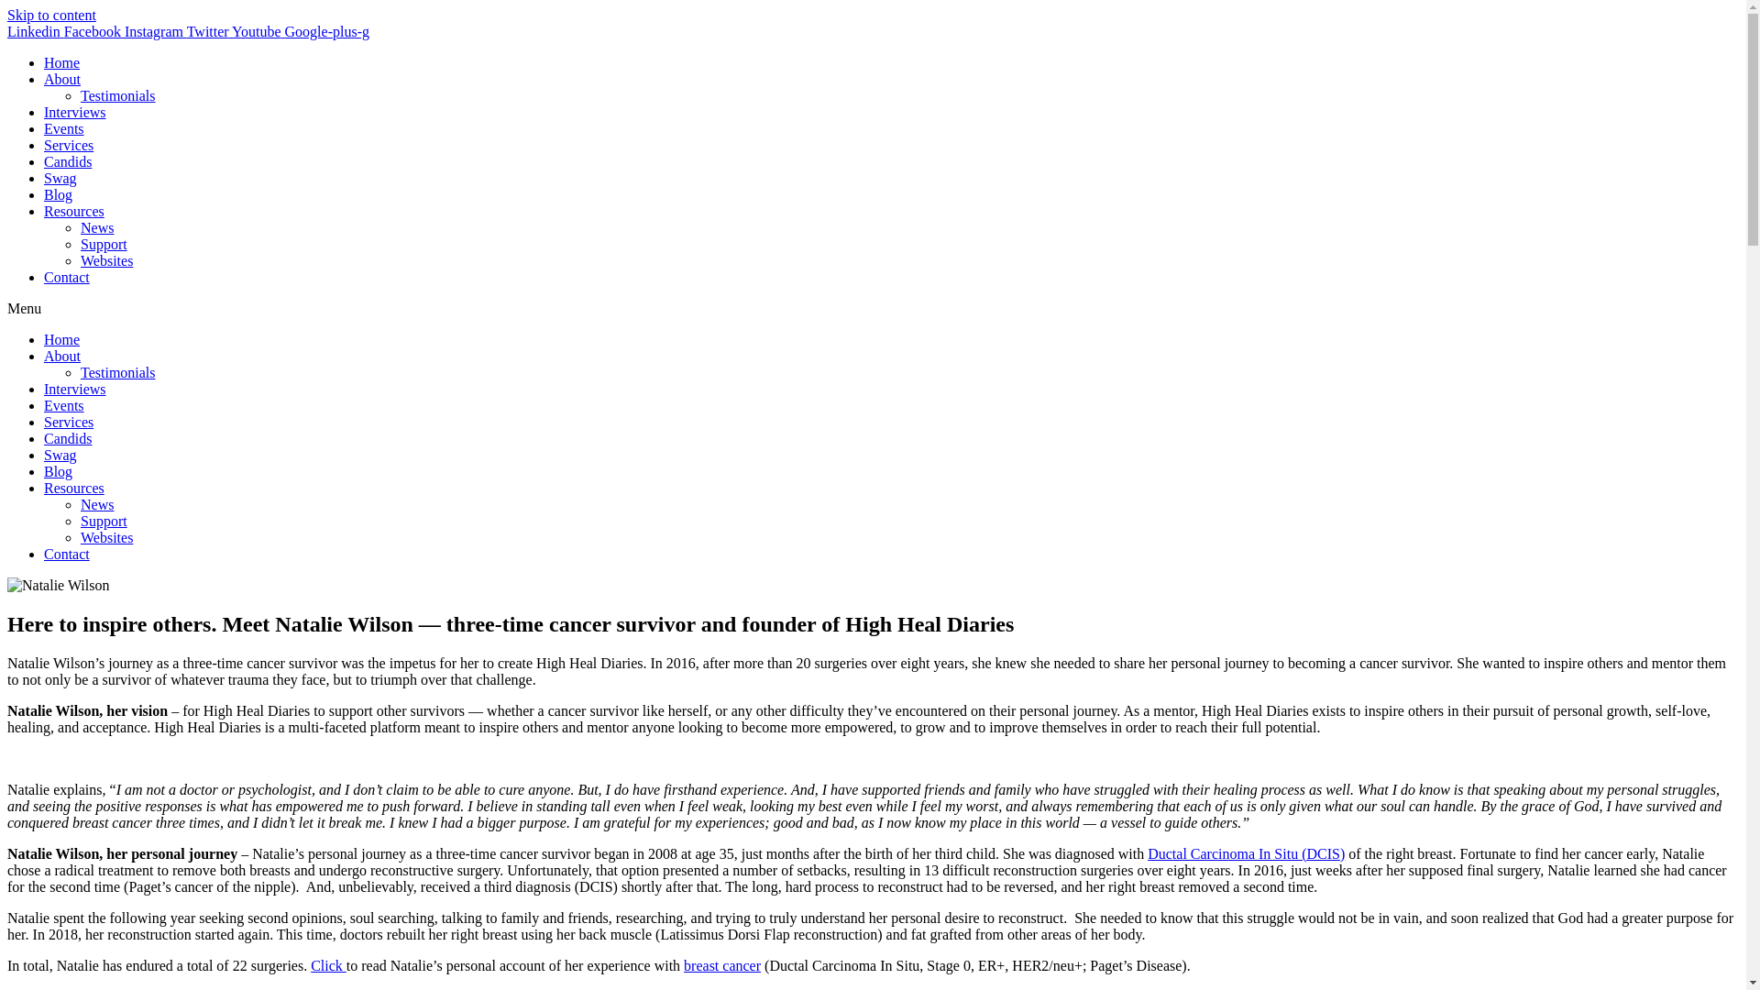 Image resolution: width=1760 pixels, height=990 pixels. What do you see at coordinates (327, 31) in the screenshot?
I see `Google-plus-g` at bounding box center [327, 31].